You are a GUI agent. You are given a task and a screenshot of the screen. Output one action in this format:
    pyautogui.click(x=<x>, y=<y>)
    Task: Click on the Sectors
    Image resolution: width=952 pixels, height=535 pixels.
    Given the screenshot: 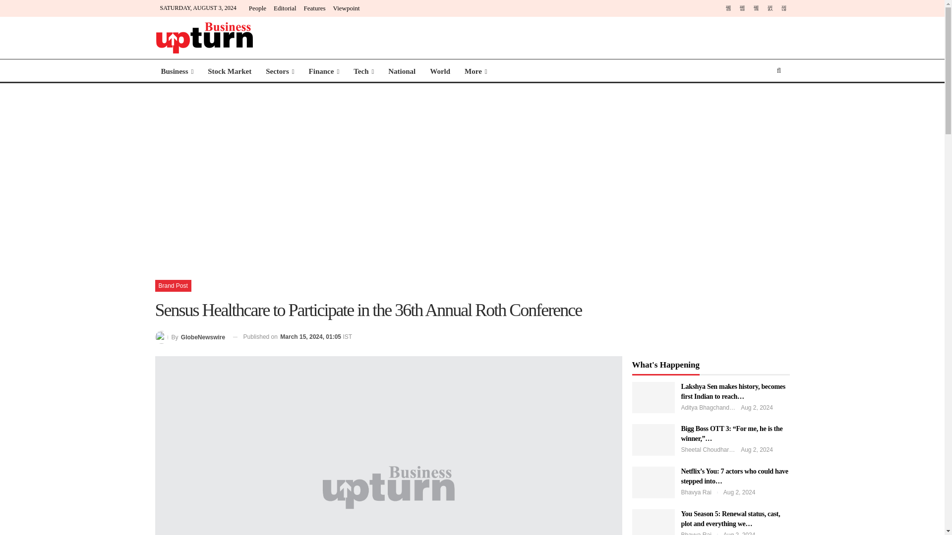 What is the action you would take?
    pyautogui.click(x=280, y=71)
    